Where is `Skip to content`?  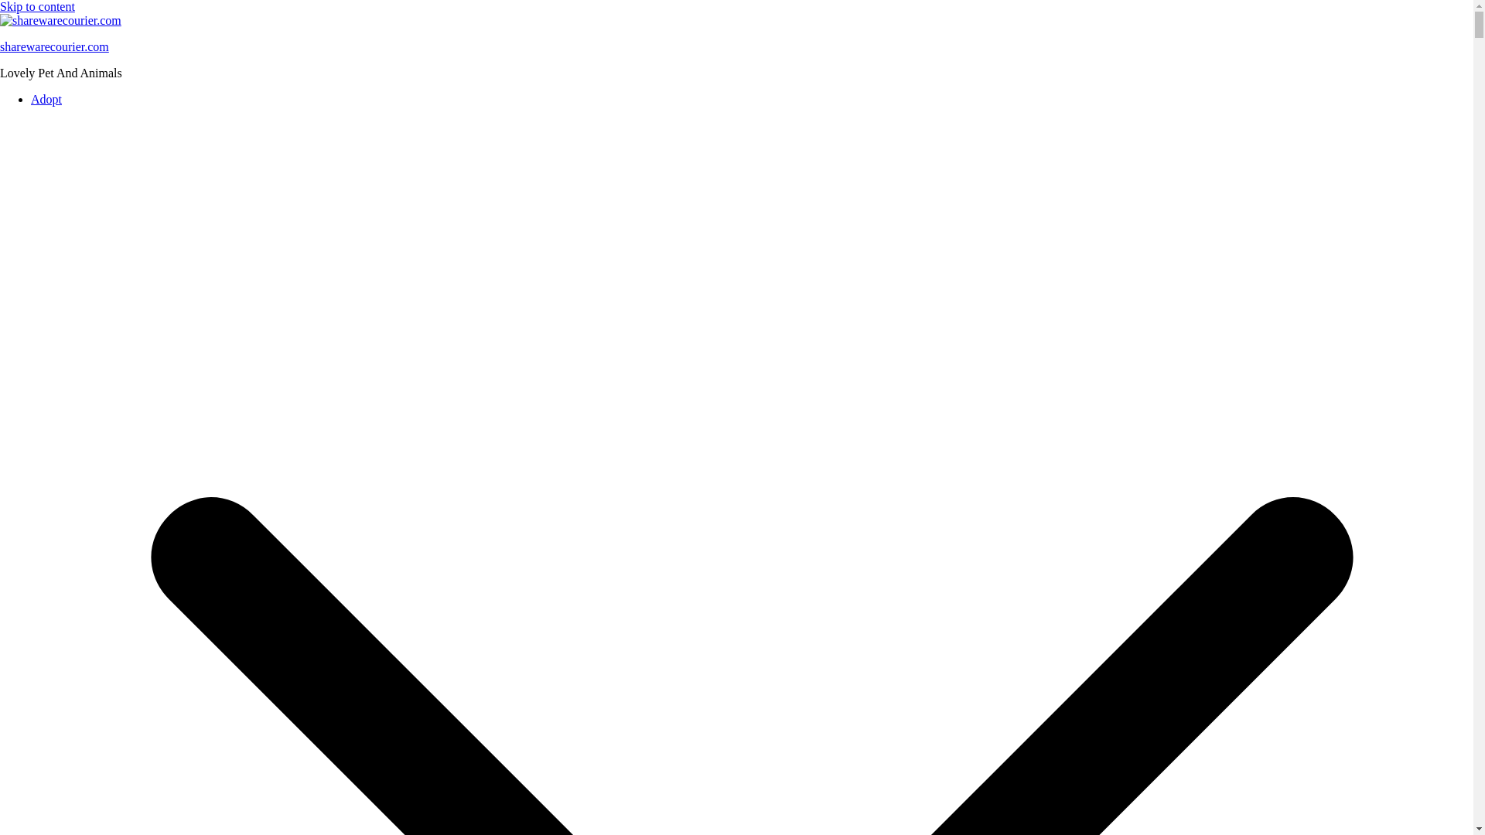 Skip to content is located at coordinates (37, 6).